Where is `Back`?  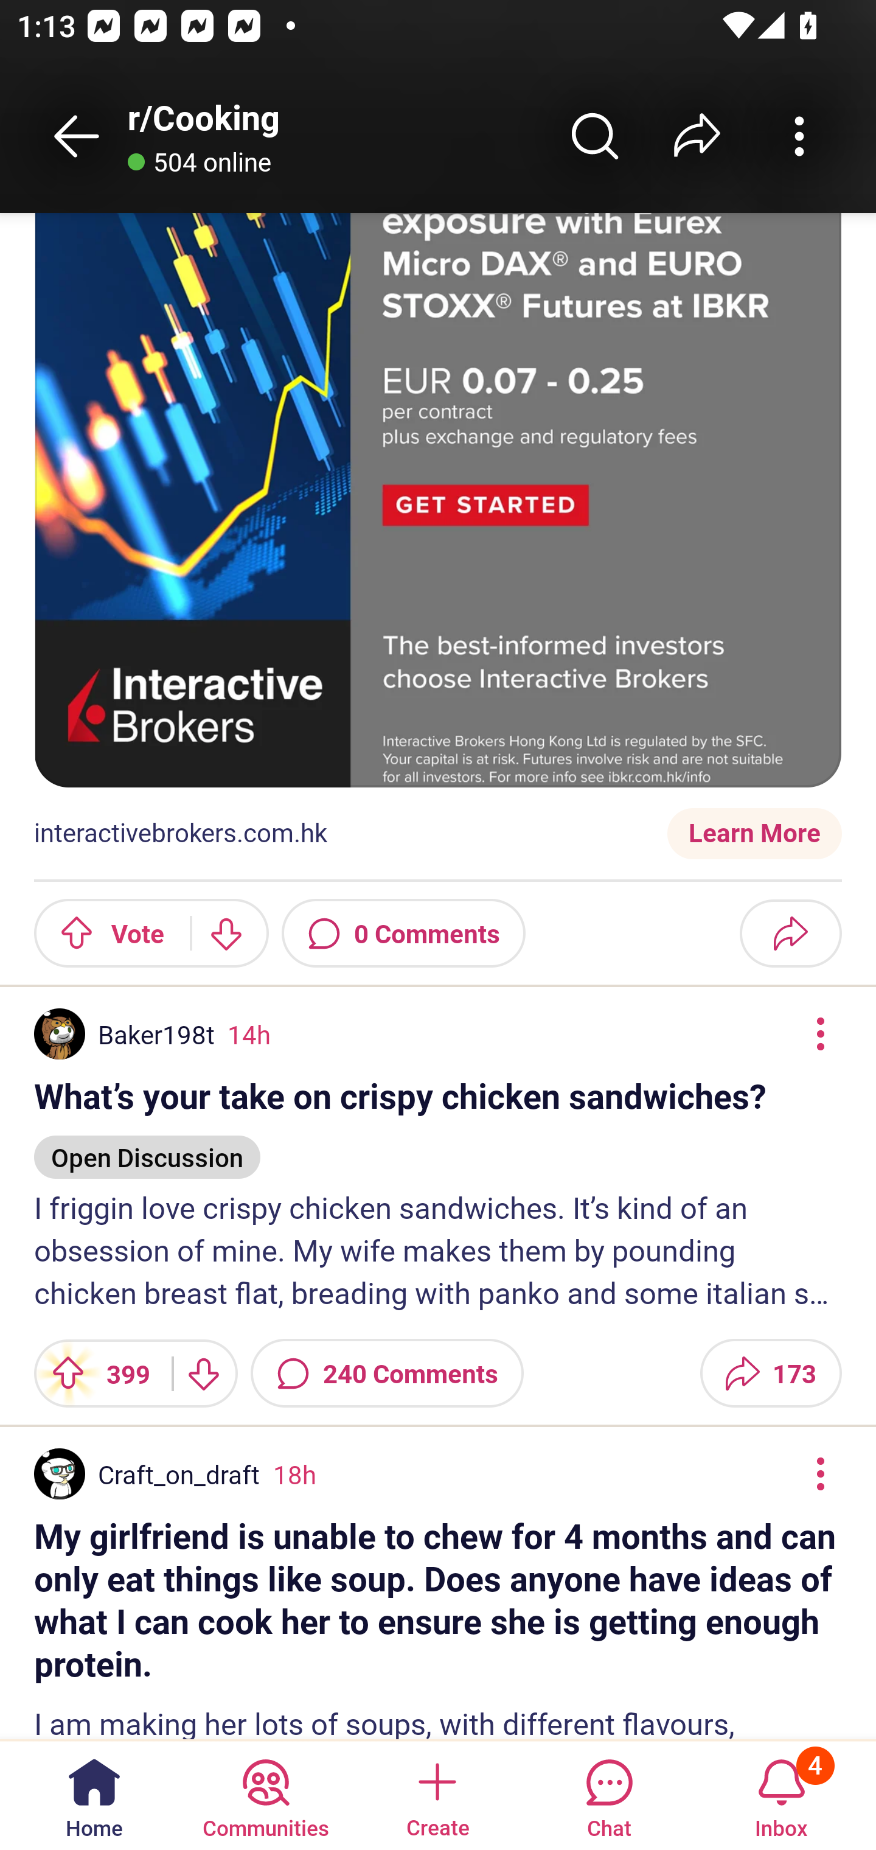 Back is located at coordinates (77, 136).